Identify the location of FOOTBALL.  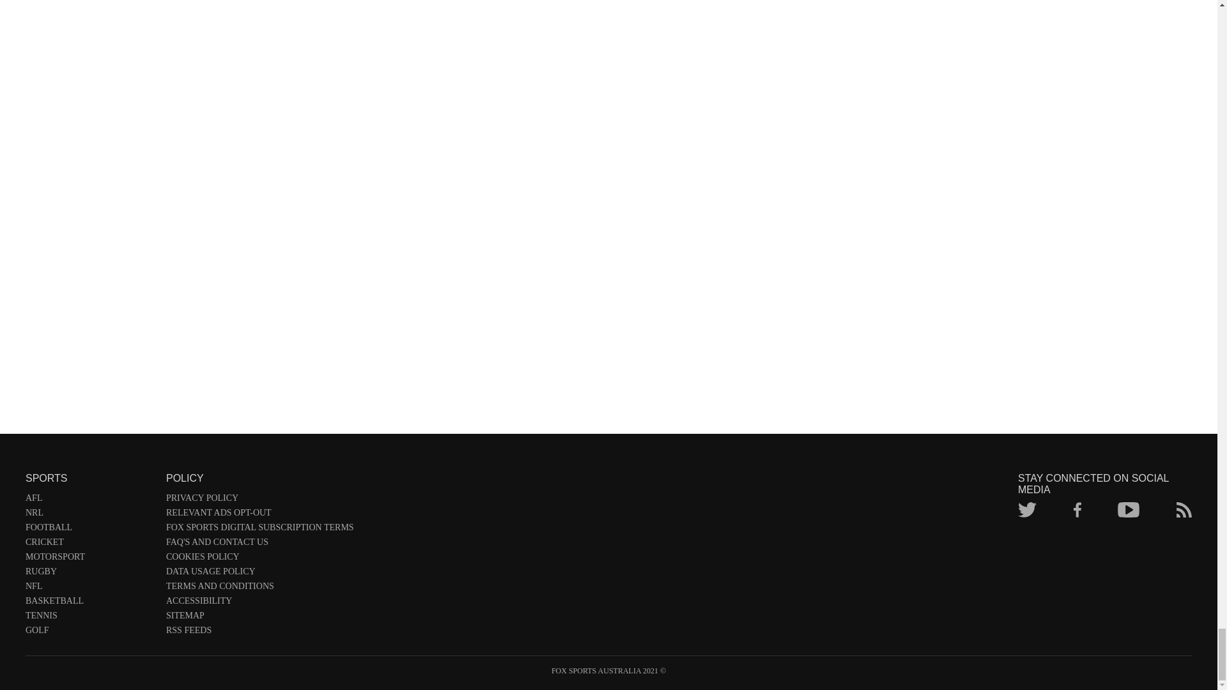
(89, 530).